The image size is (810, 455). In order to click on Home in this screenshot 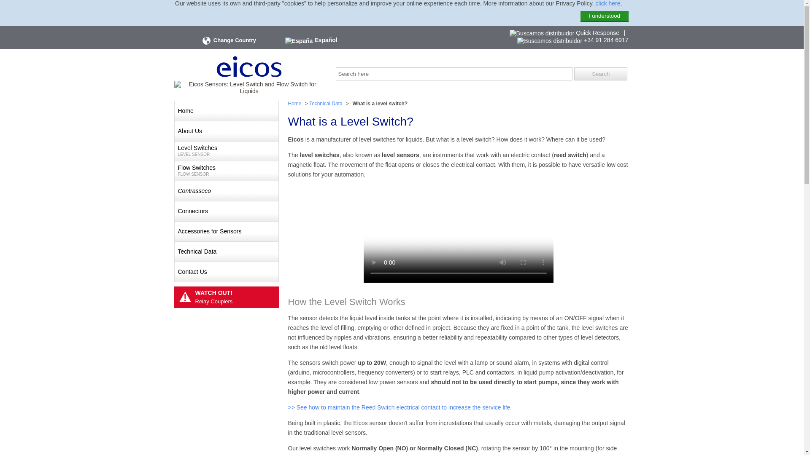, I will do `click(227, 111)`.